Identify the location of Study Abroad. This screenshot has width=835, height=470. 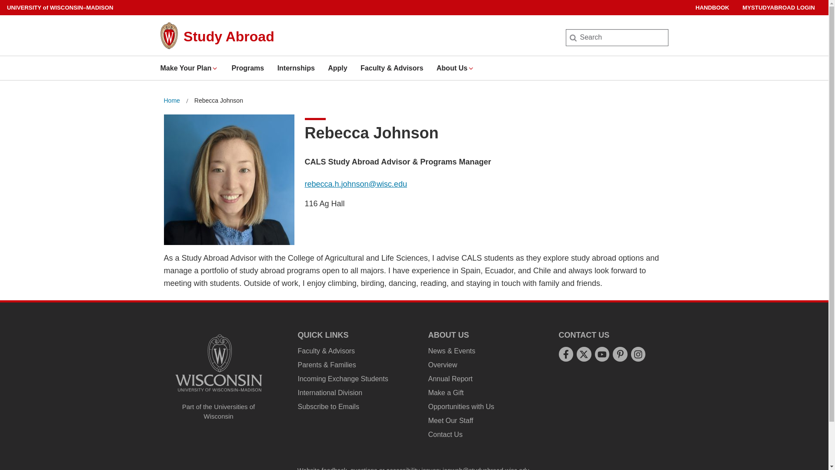
(229, 36).